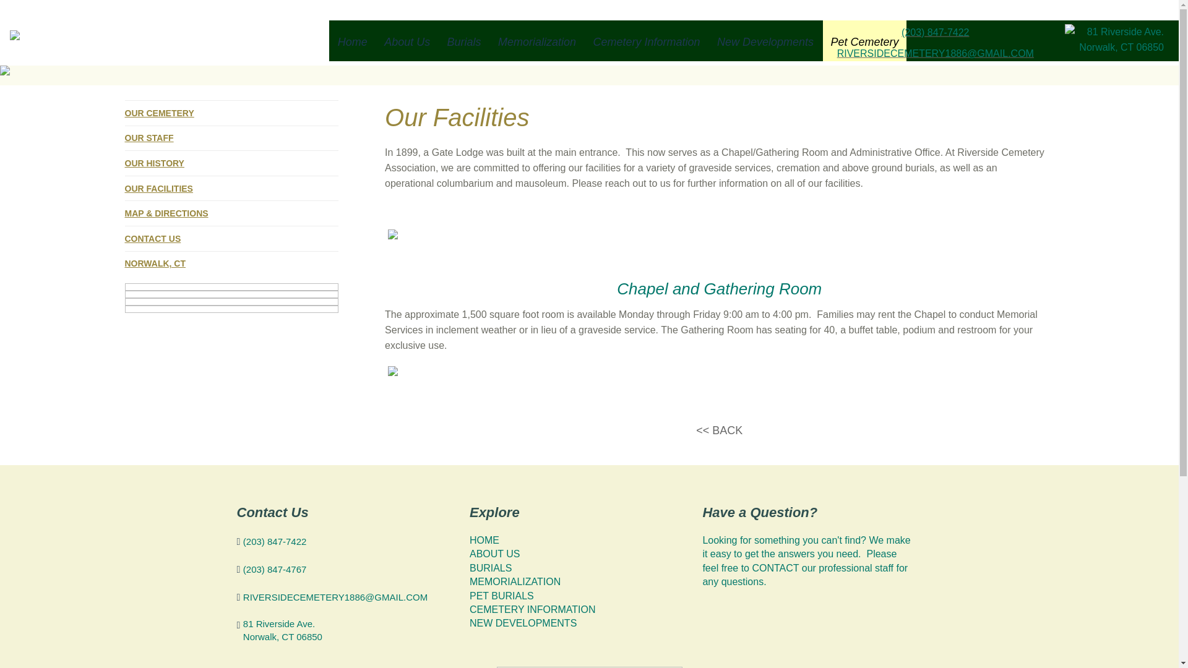 The width and height of the screenshot is (1188, 668). Describe the element at coordinates (154, 163) in the screenshot. I see `OUR HISTORY` at that location.